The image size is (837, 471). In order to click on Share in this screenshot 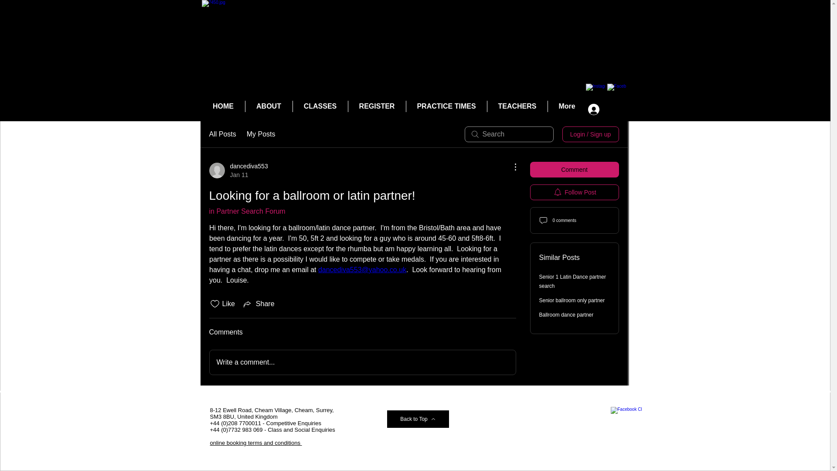, I will do `click(362, 362)`.